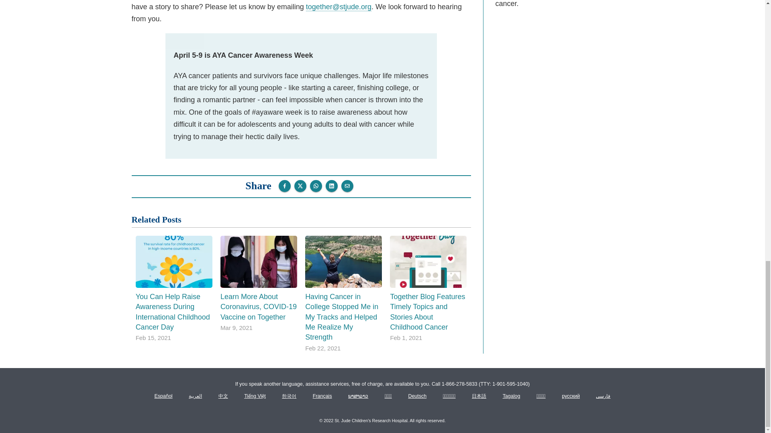  Describe the element at coordinates (331, 186) in the screenshot. I see `LinkedIn` at that location.